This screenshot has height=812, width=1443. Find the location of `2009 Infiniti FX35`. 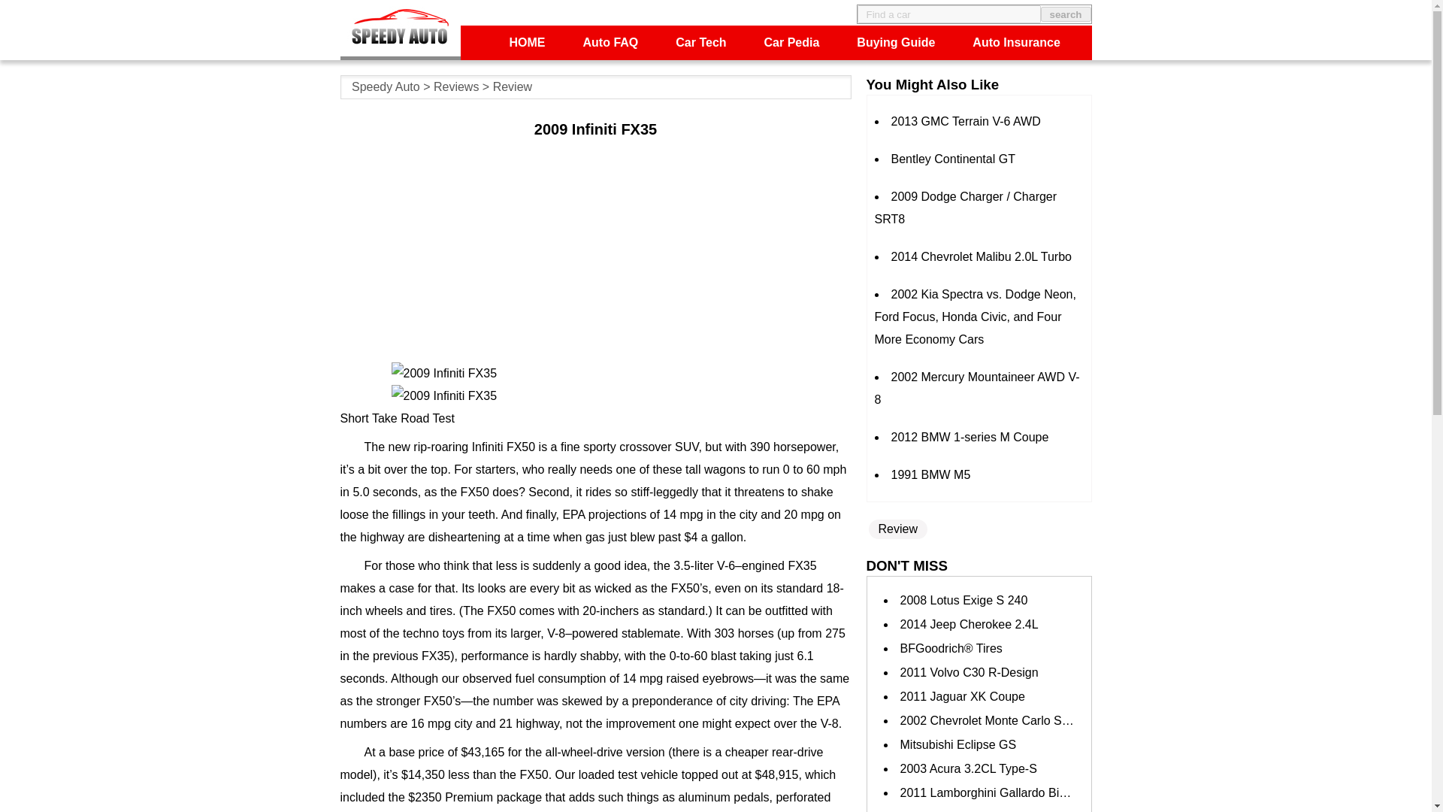

2009 Infiniti FX35 is located at coordinates (595, 373).